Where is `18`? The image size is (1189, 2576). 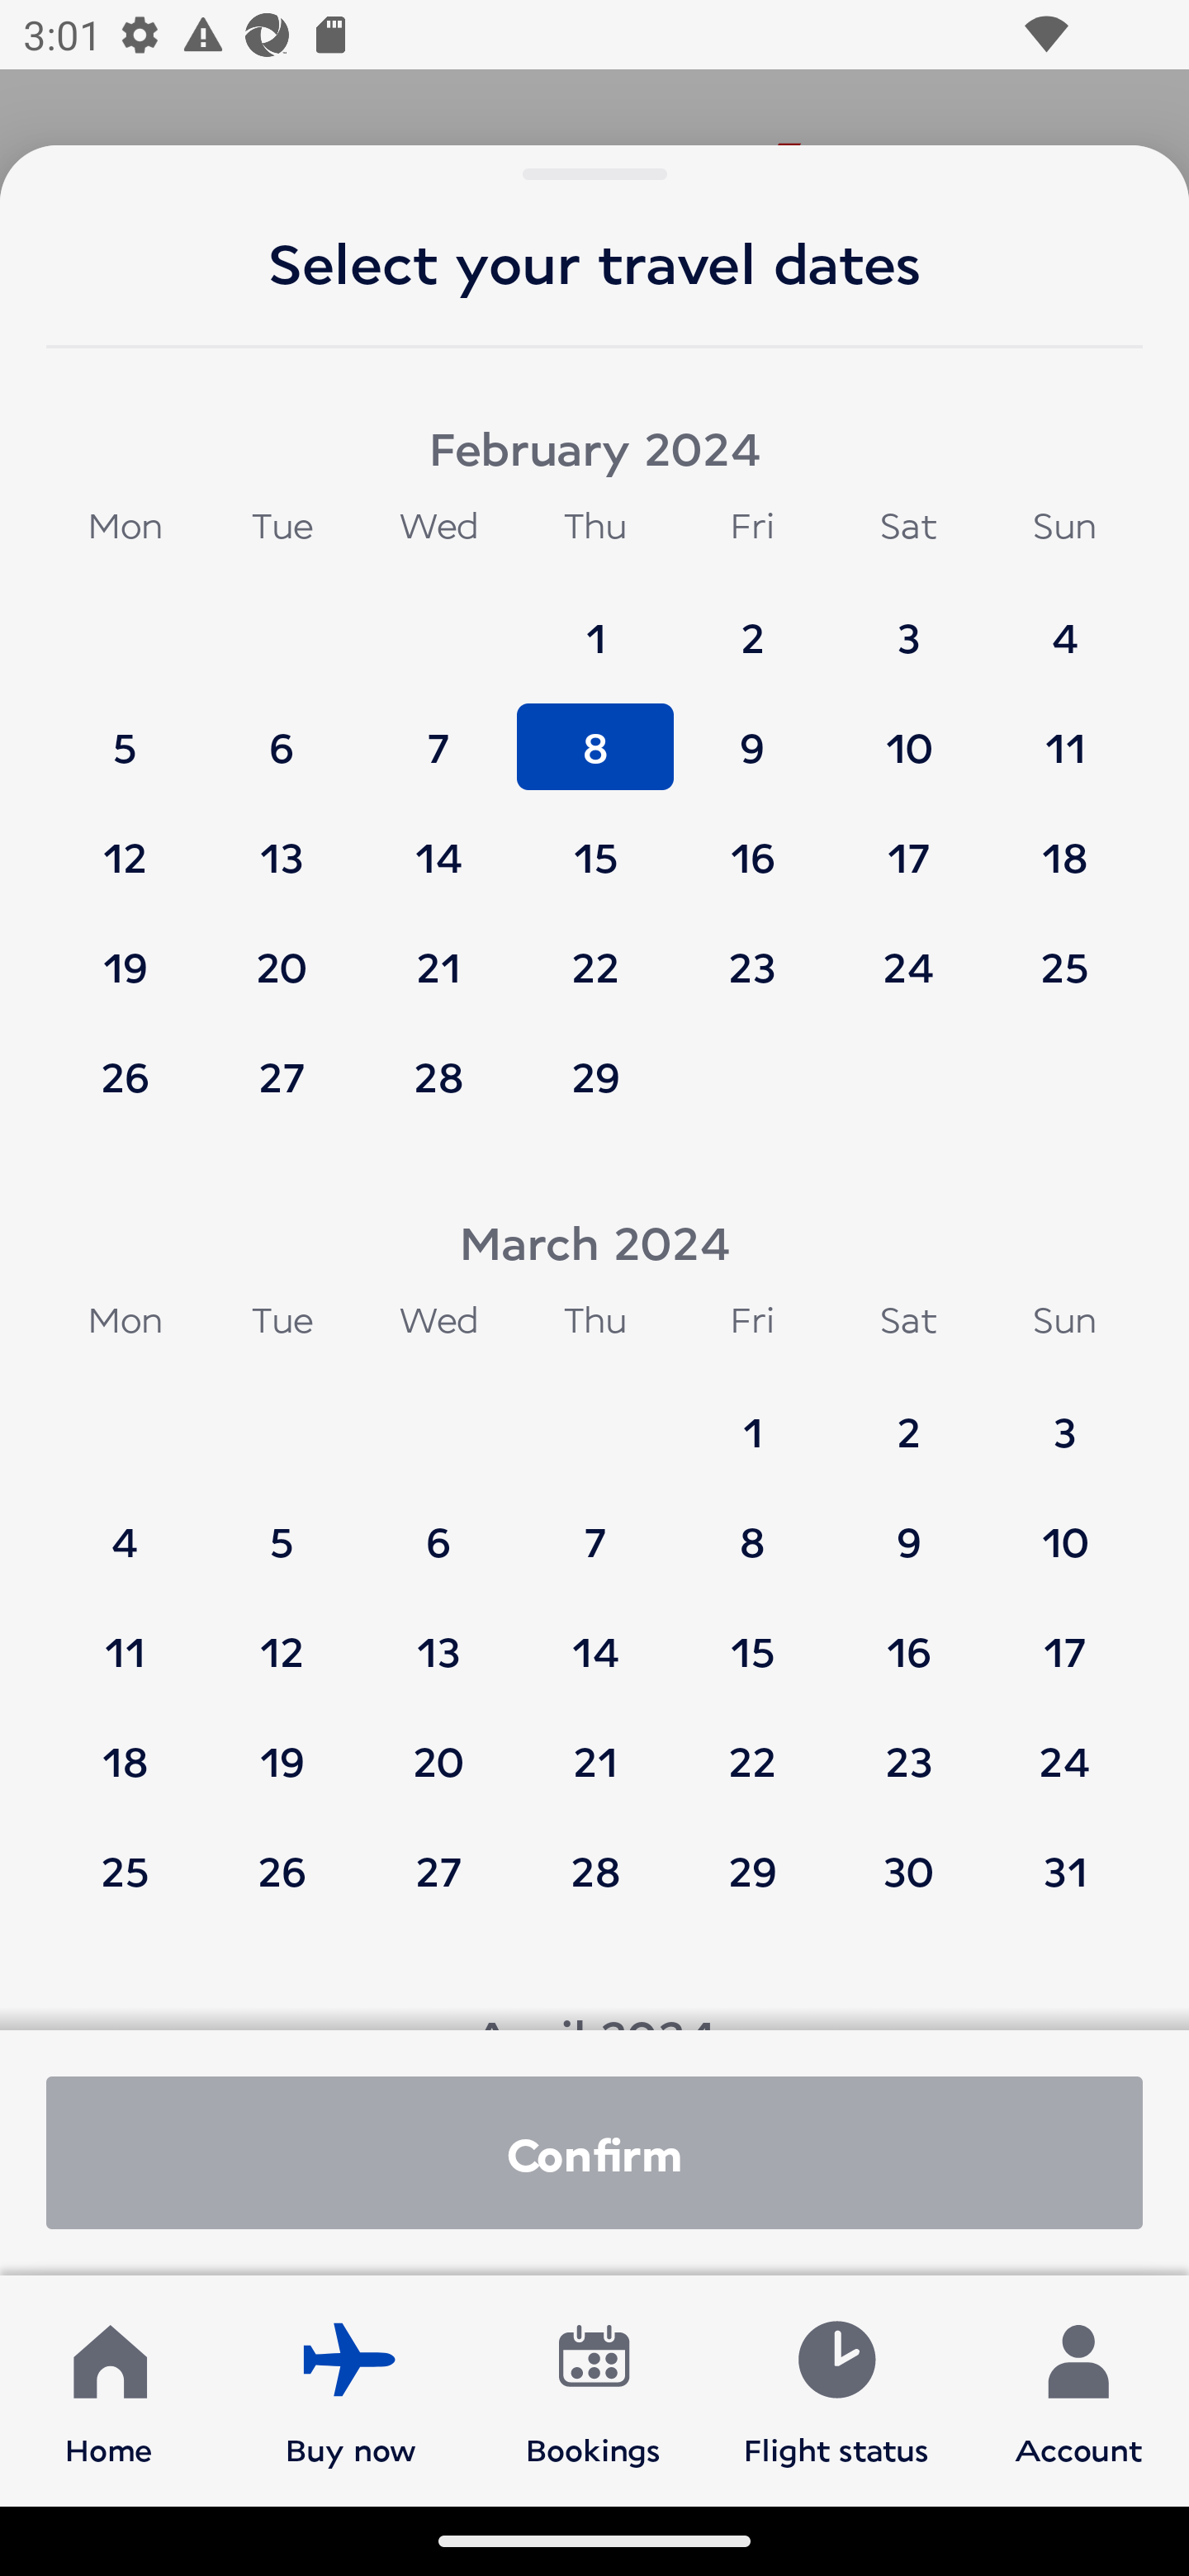 18 is located at coordinates (1064, 842).